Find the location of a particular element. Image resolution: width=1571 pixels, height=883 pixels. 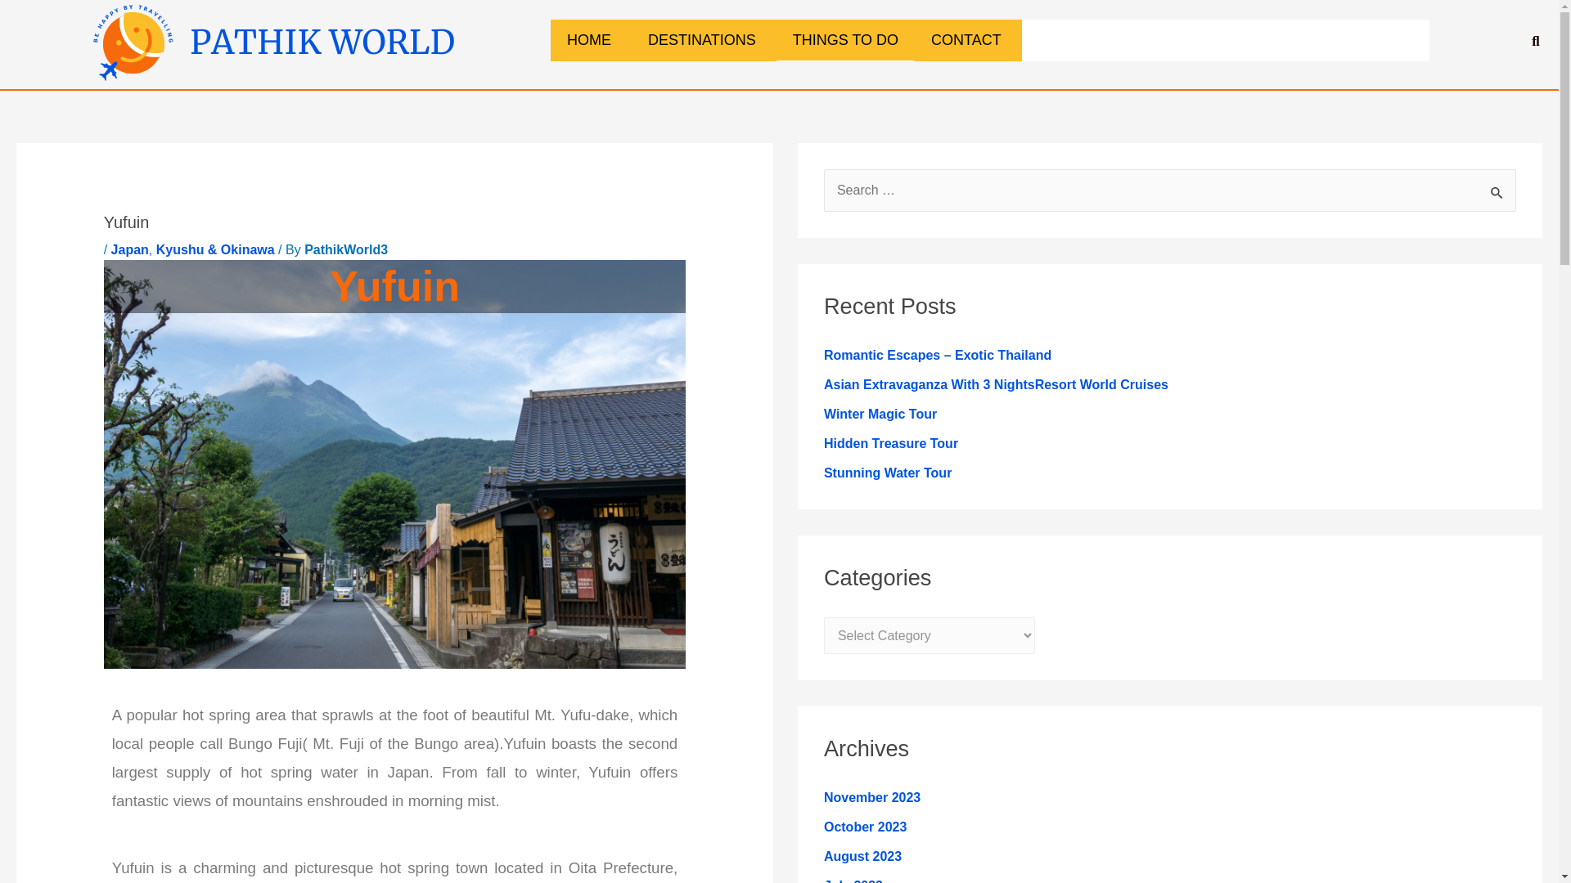

July 2023 is located at coordinates (853, 881).